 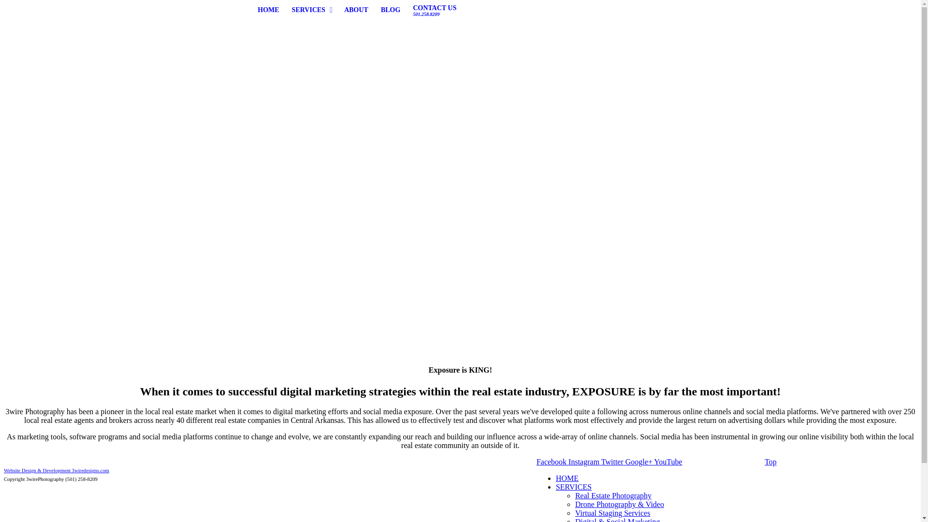 I want to click on BLOG, so click(x=391, y=10).